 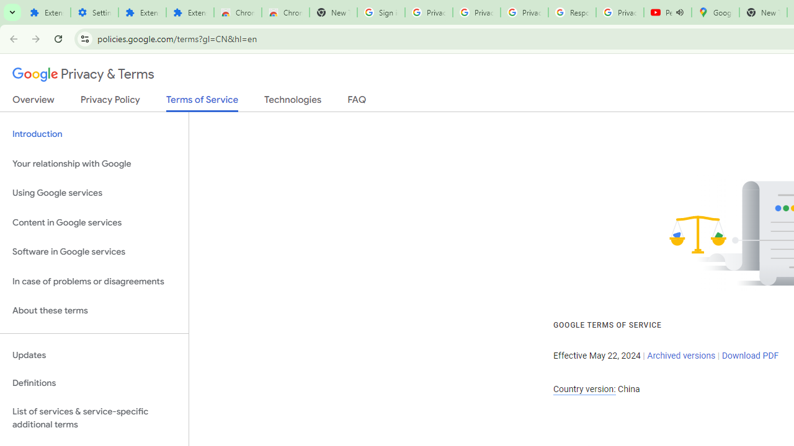 I want to click on In case of problems or disagreements, so click(x=94, y=281).